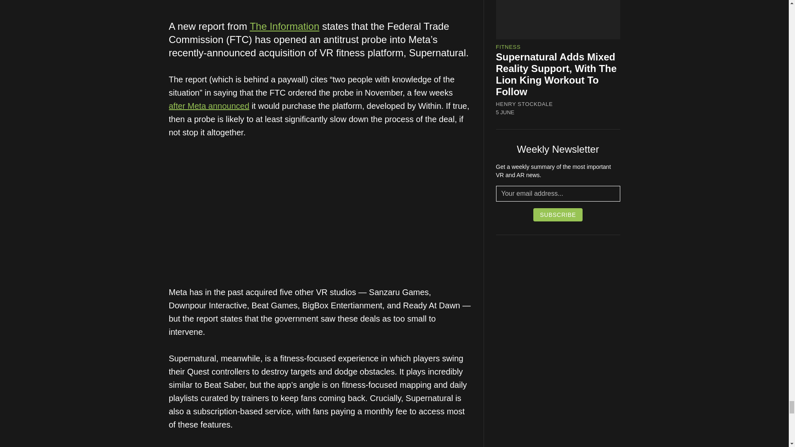 This screenshot has height=447, width=795. Describe the element at coordinates (508, 46) in the screenshot. I see `FITNESS` at that location.